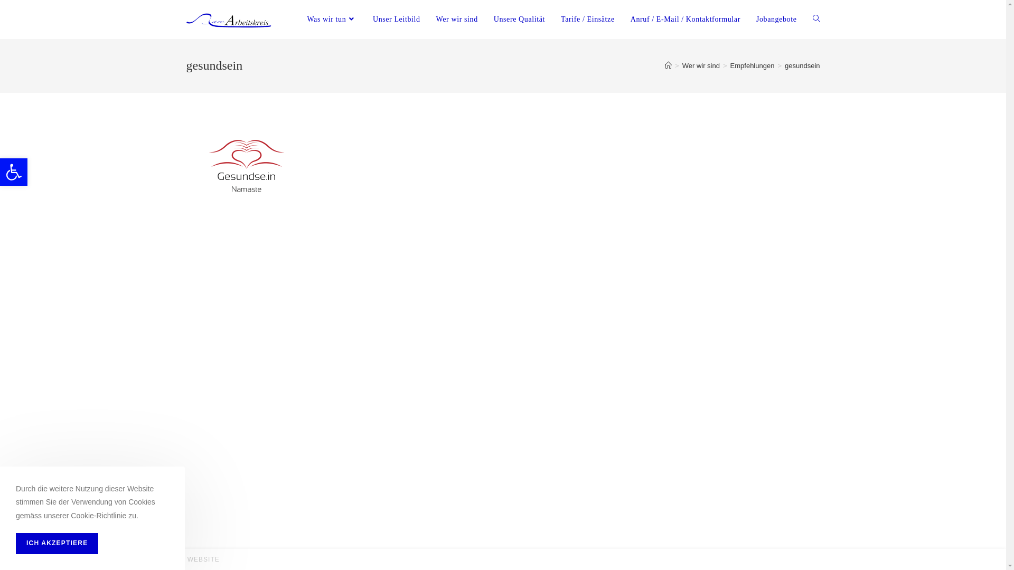 The height and width of the screenshot is (570, 1014). What do you see at coordinates (776, 20) in the screenshot?
I see `Jobangebote` at bounding box center [776, 20].